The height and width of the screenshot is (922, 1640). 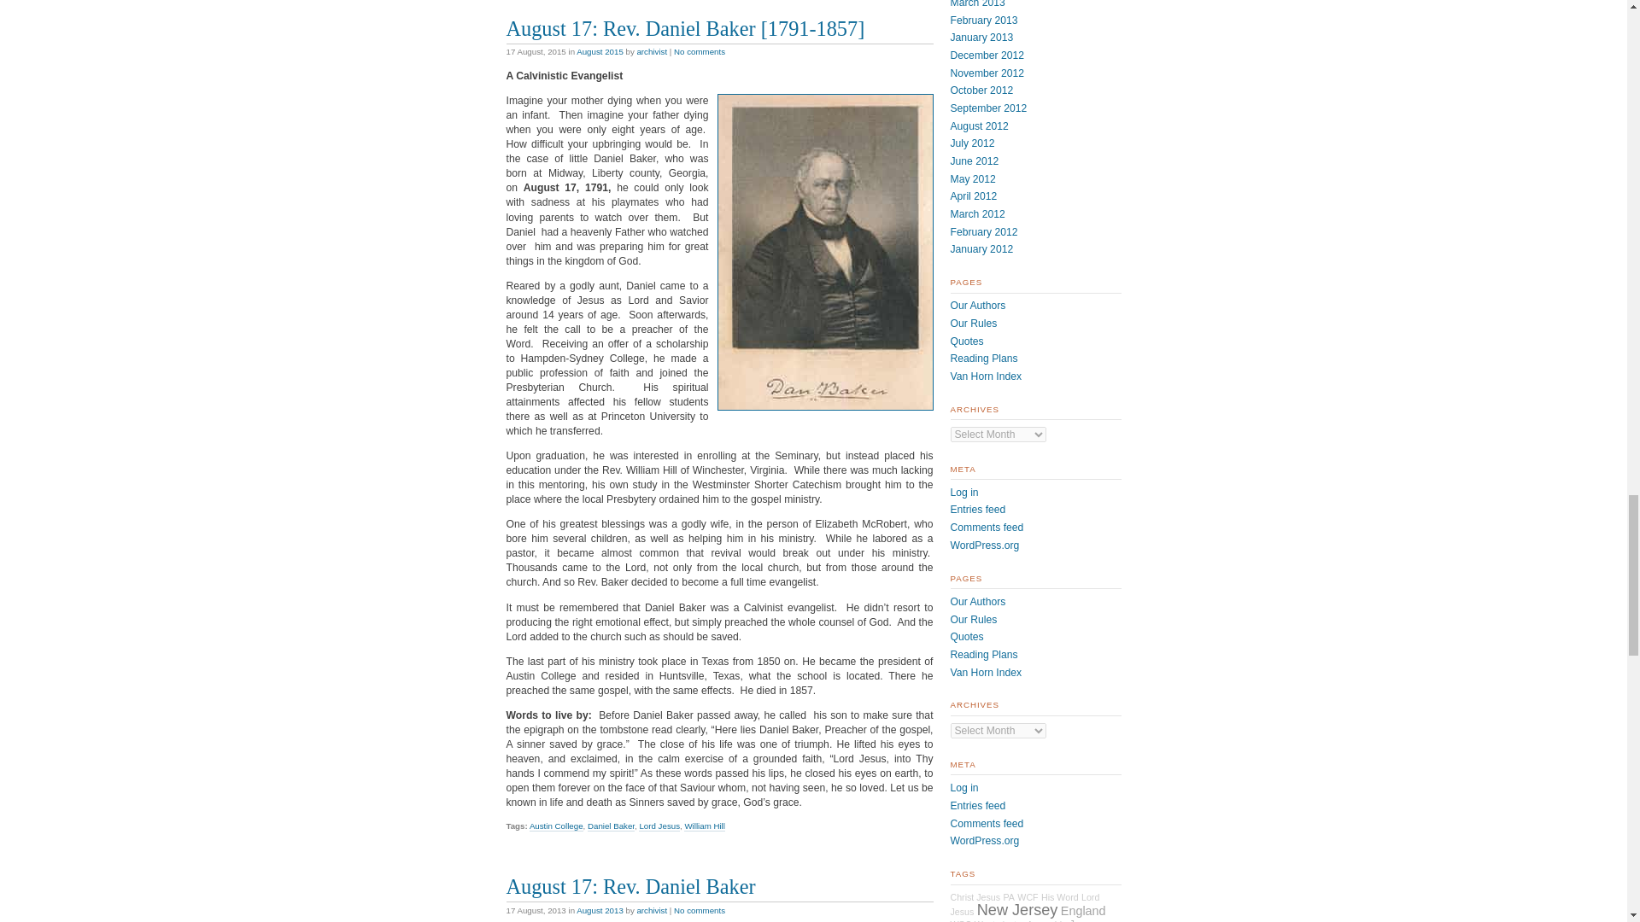 I want to click on Daniel Baker, so click(x=611, y=826).